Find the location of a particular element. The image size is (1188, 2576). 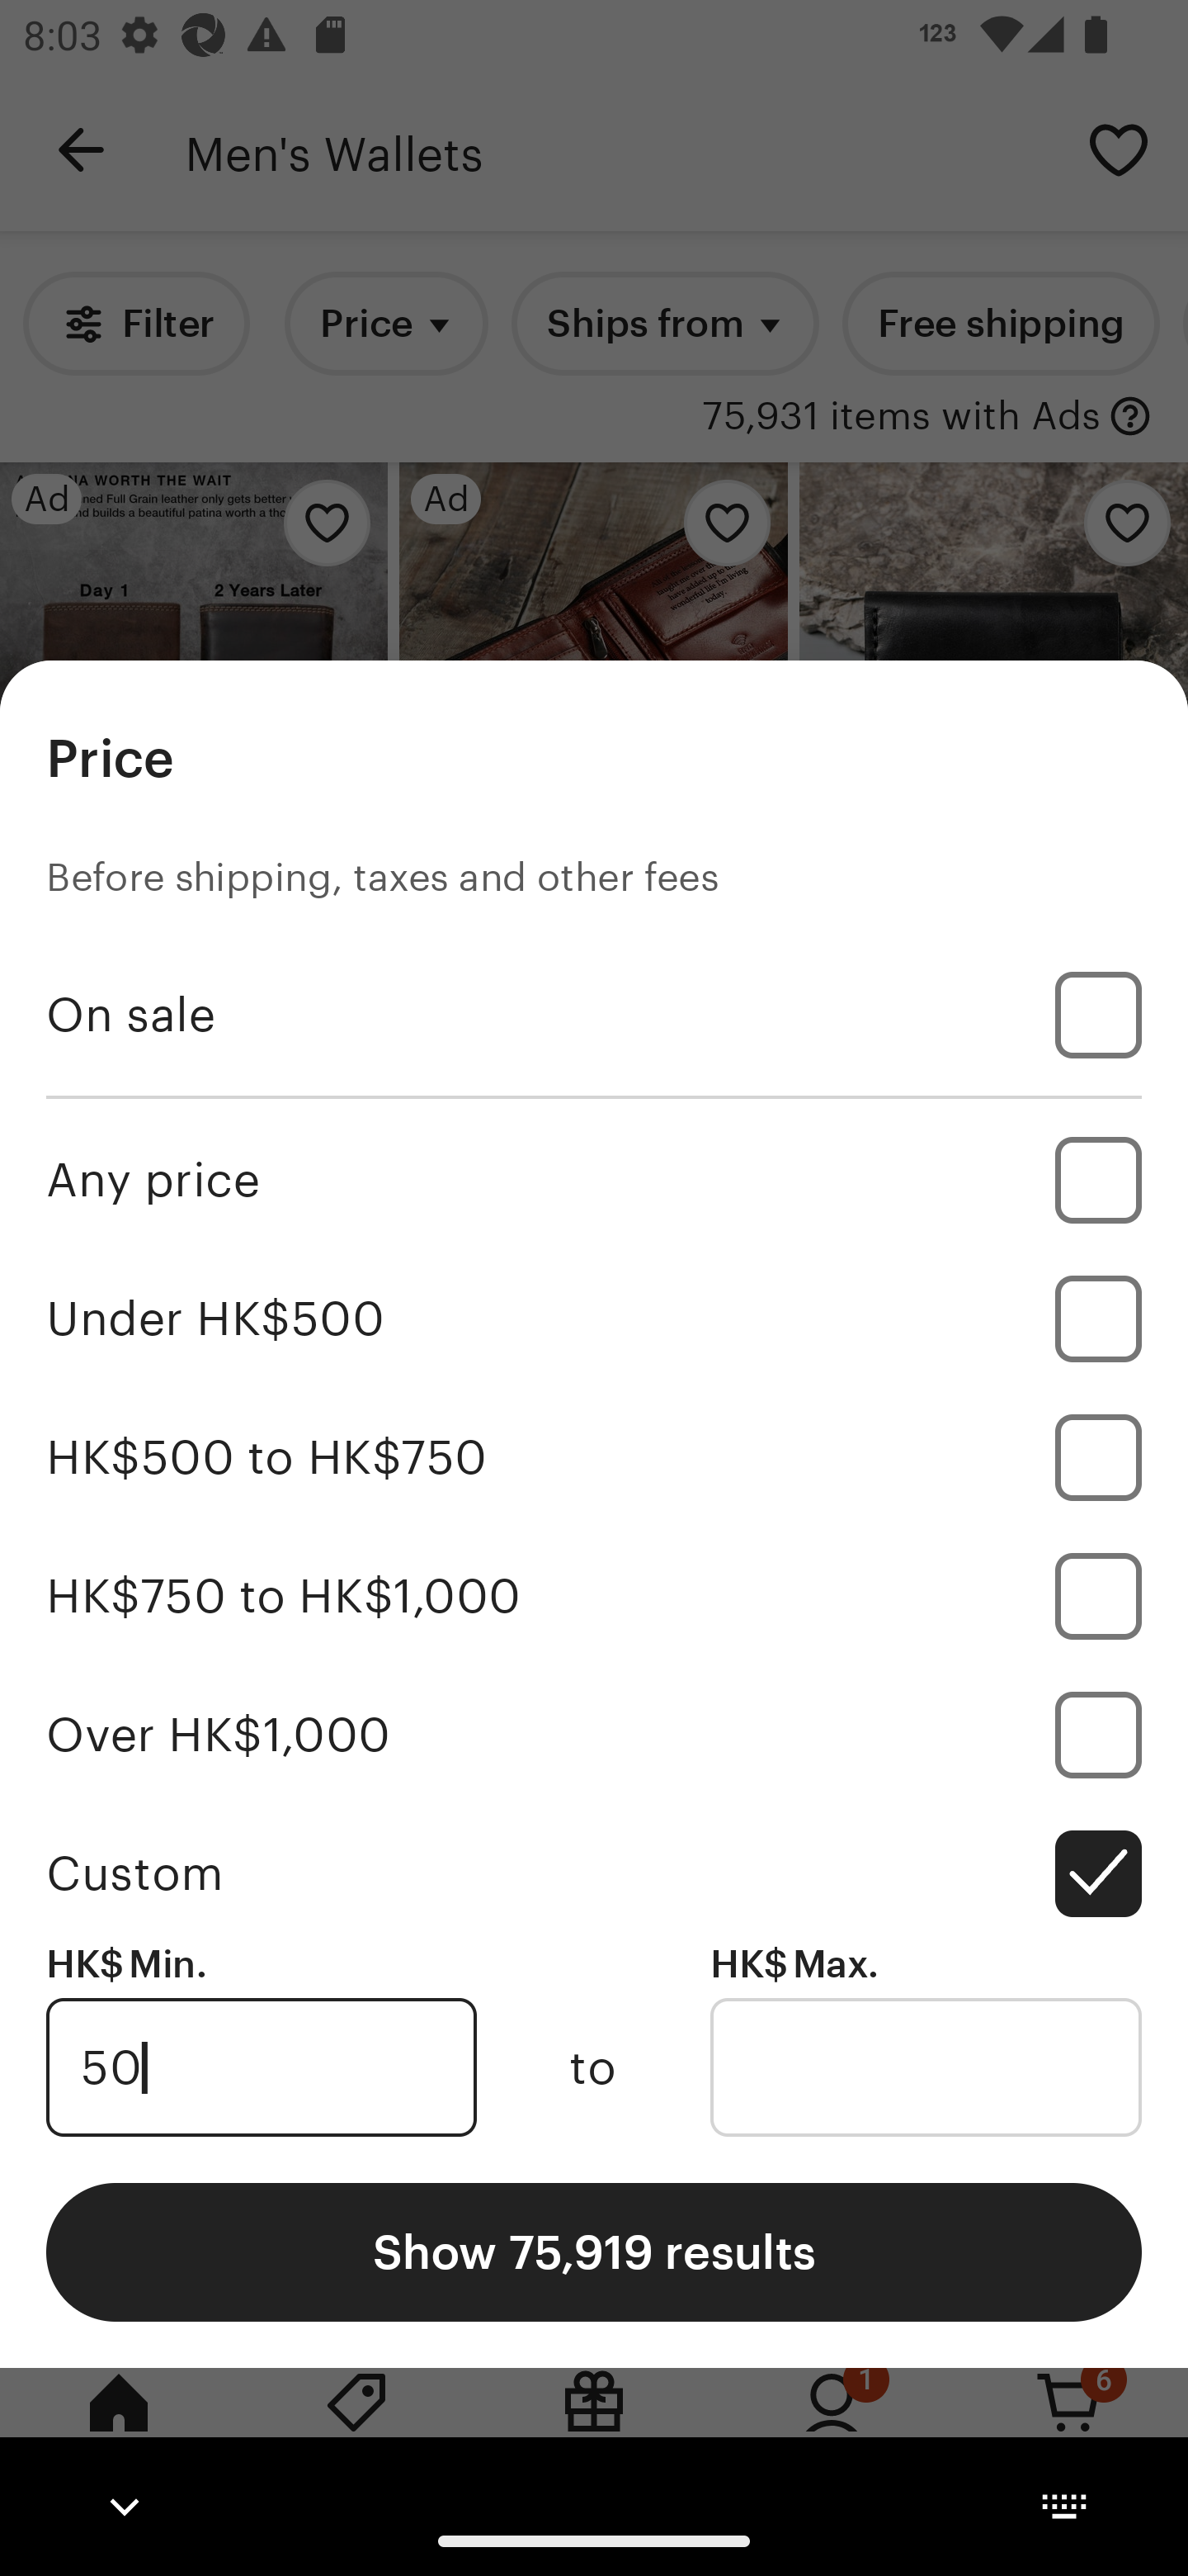

Over HK$1,000 is located at coordinates (594, 1734).